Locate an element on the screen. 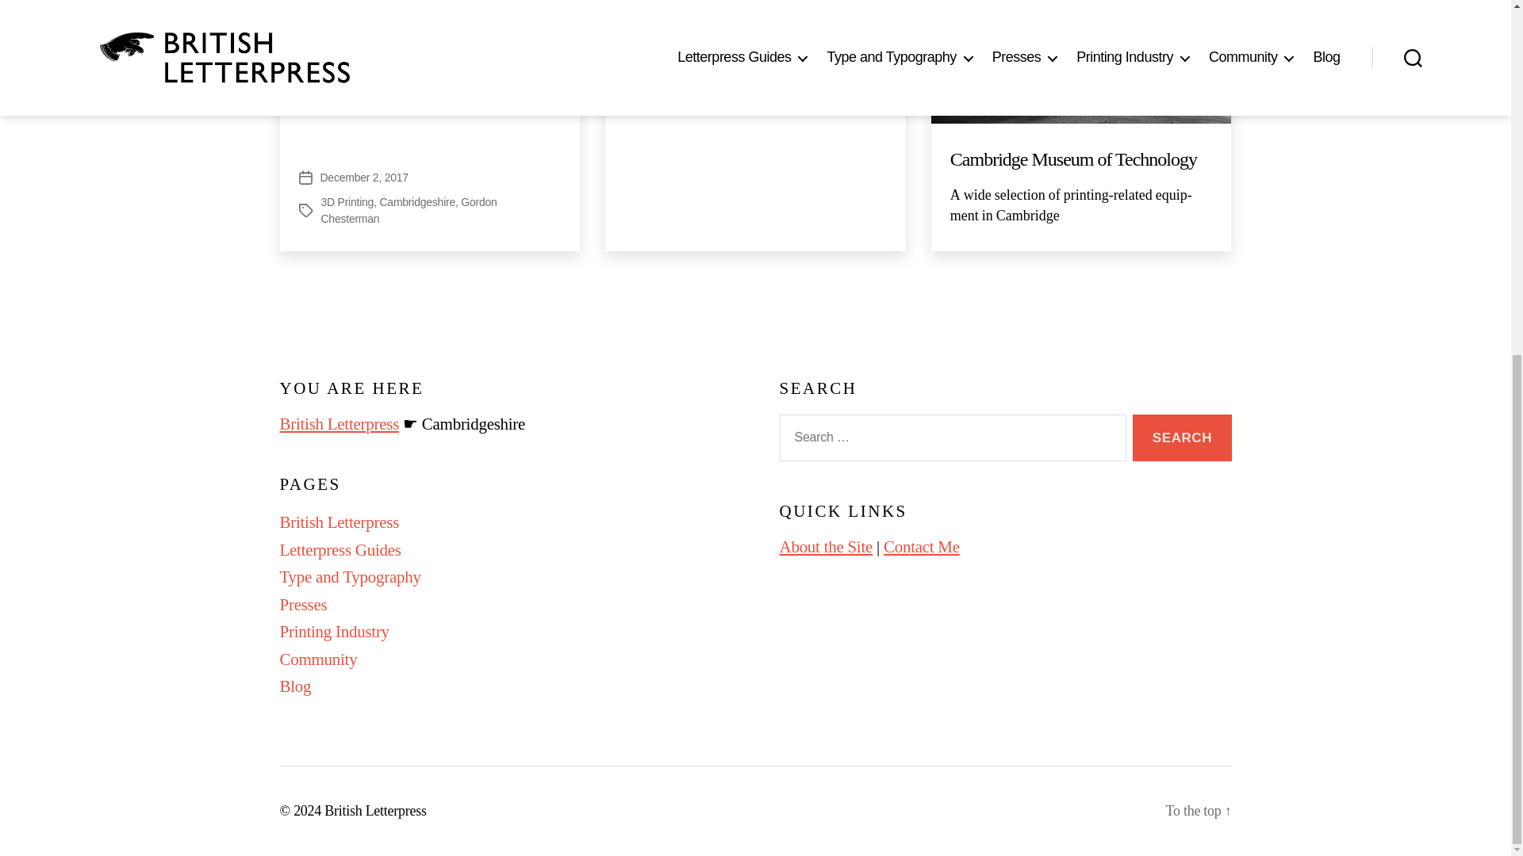 The width and height of the screenshot is (1523, 856). Search is located at coordinates (1182, 438).